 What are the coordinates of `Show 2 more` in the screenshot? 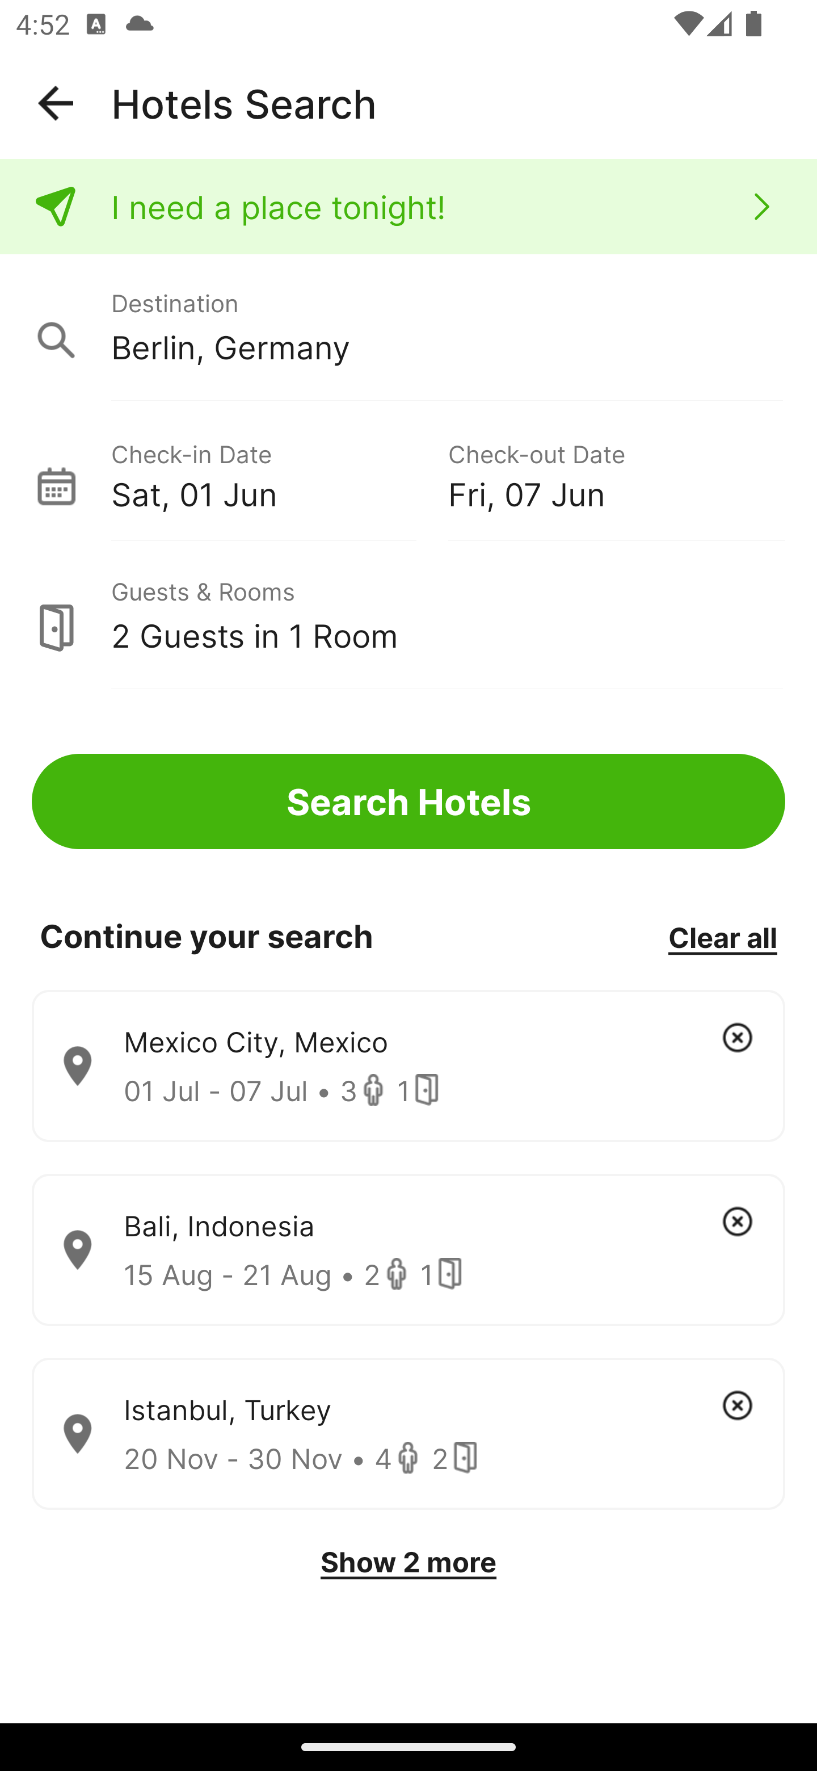 It's located at (408, 1562).